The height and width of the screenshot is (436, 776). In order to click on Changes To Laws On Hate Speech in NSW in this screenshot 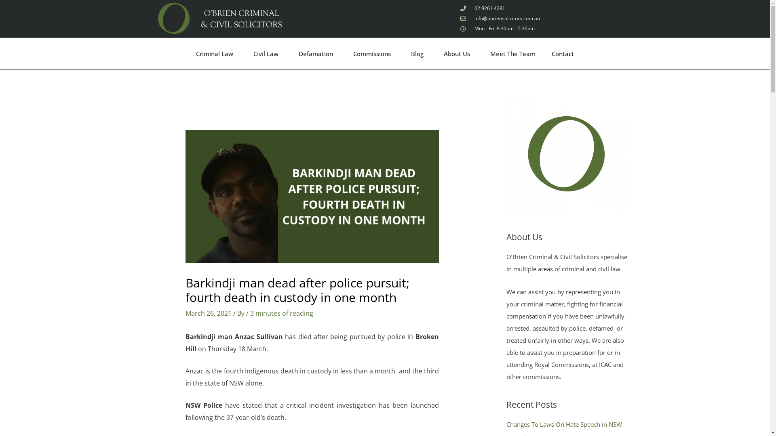, I will do `click(564, 424)`.